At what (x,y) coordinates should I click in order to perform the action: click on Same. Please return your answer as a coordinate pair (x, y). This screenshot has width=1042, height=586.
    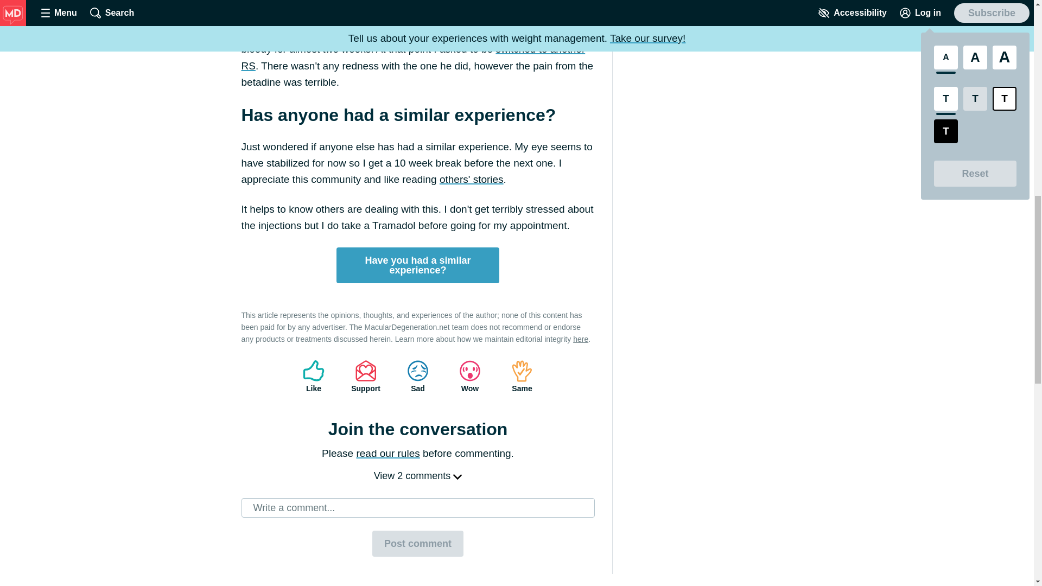
    Looking at the image, I should click on (522, 377).